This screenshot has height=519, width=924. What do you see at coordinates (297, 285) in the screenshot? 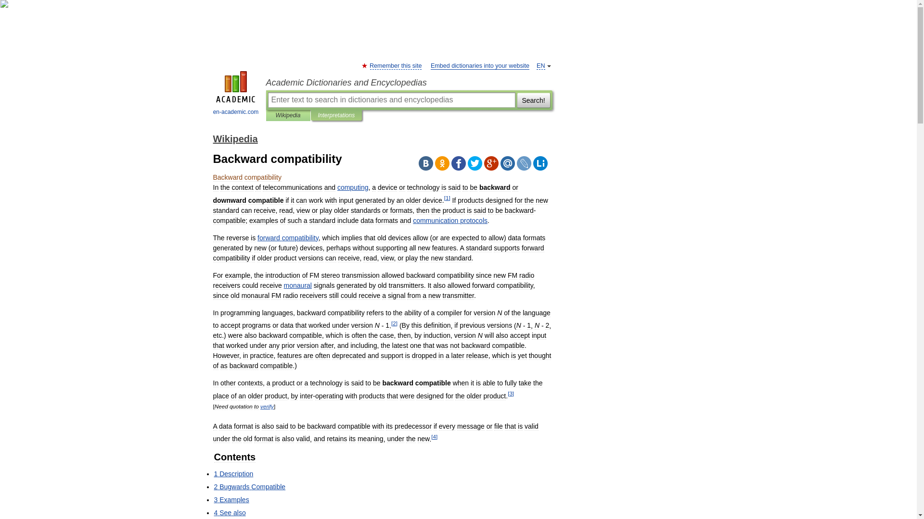
I see `monaural` at bounding box center [297, 285].